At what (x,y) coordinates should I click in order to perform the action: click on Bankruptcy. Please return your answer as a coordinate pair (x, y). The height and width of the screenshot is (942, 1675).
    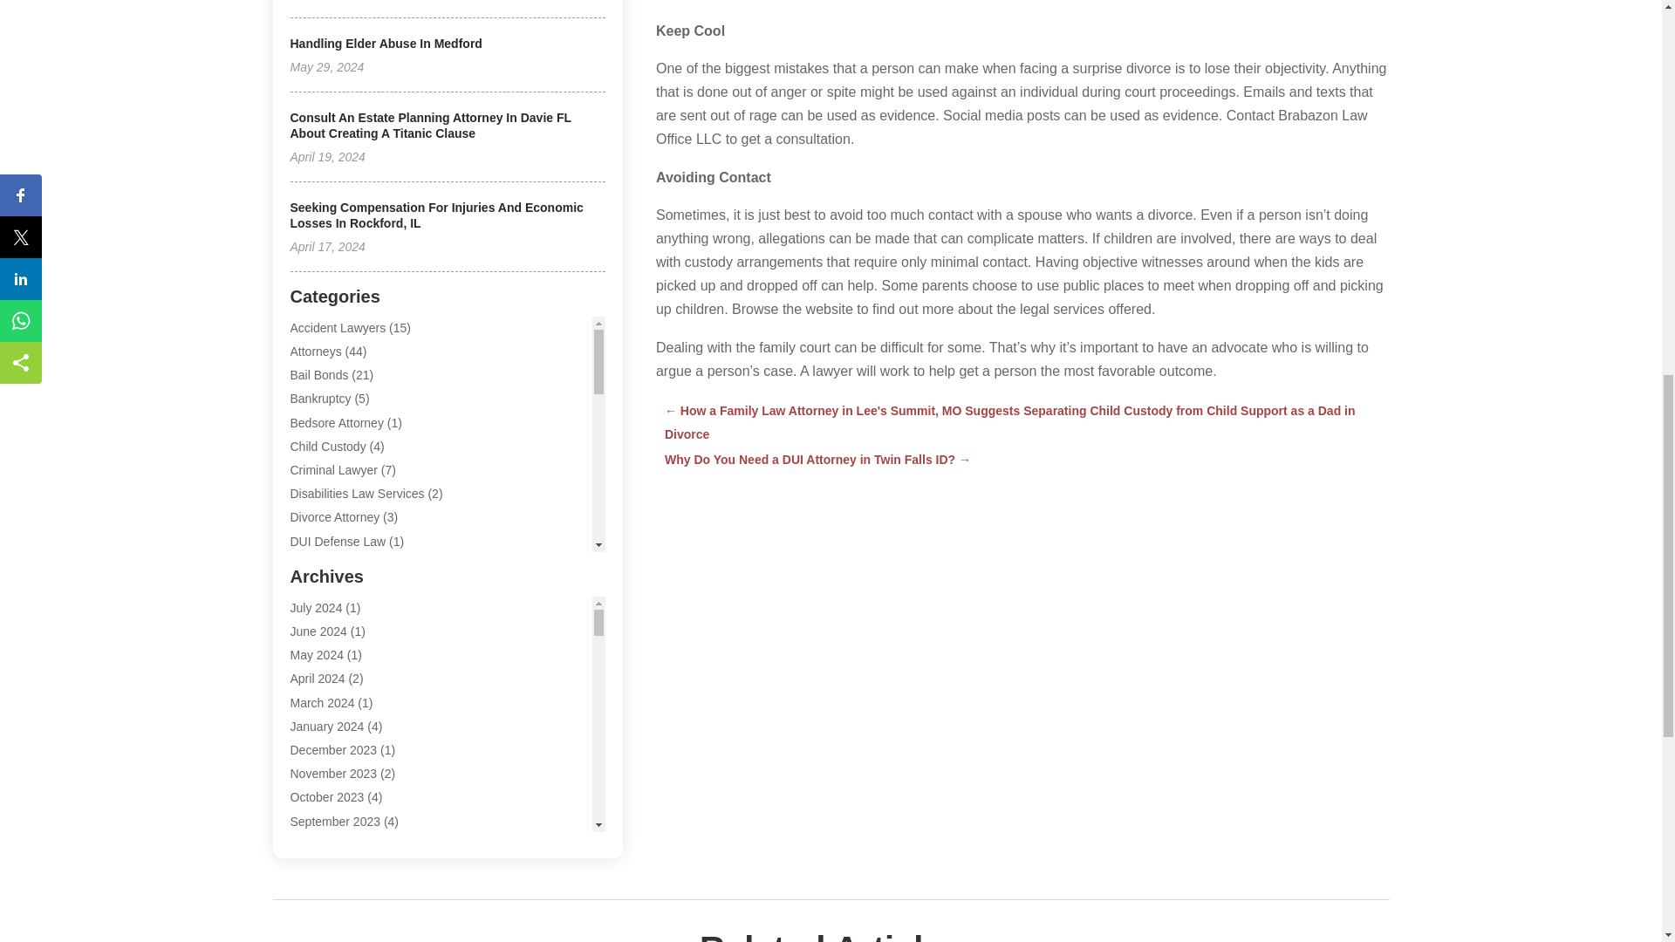
    Looking at the image, I should click on (319, 399).